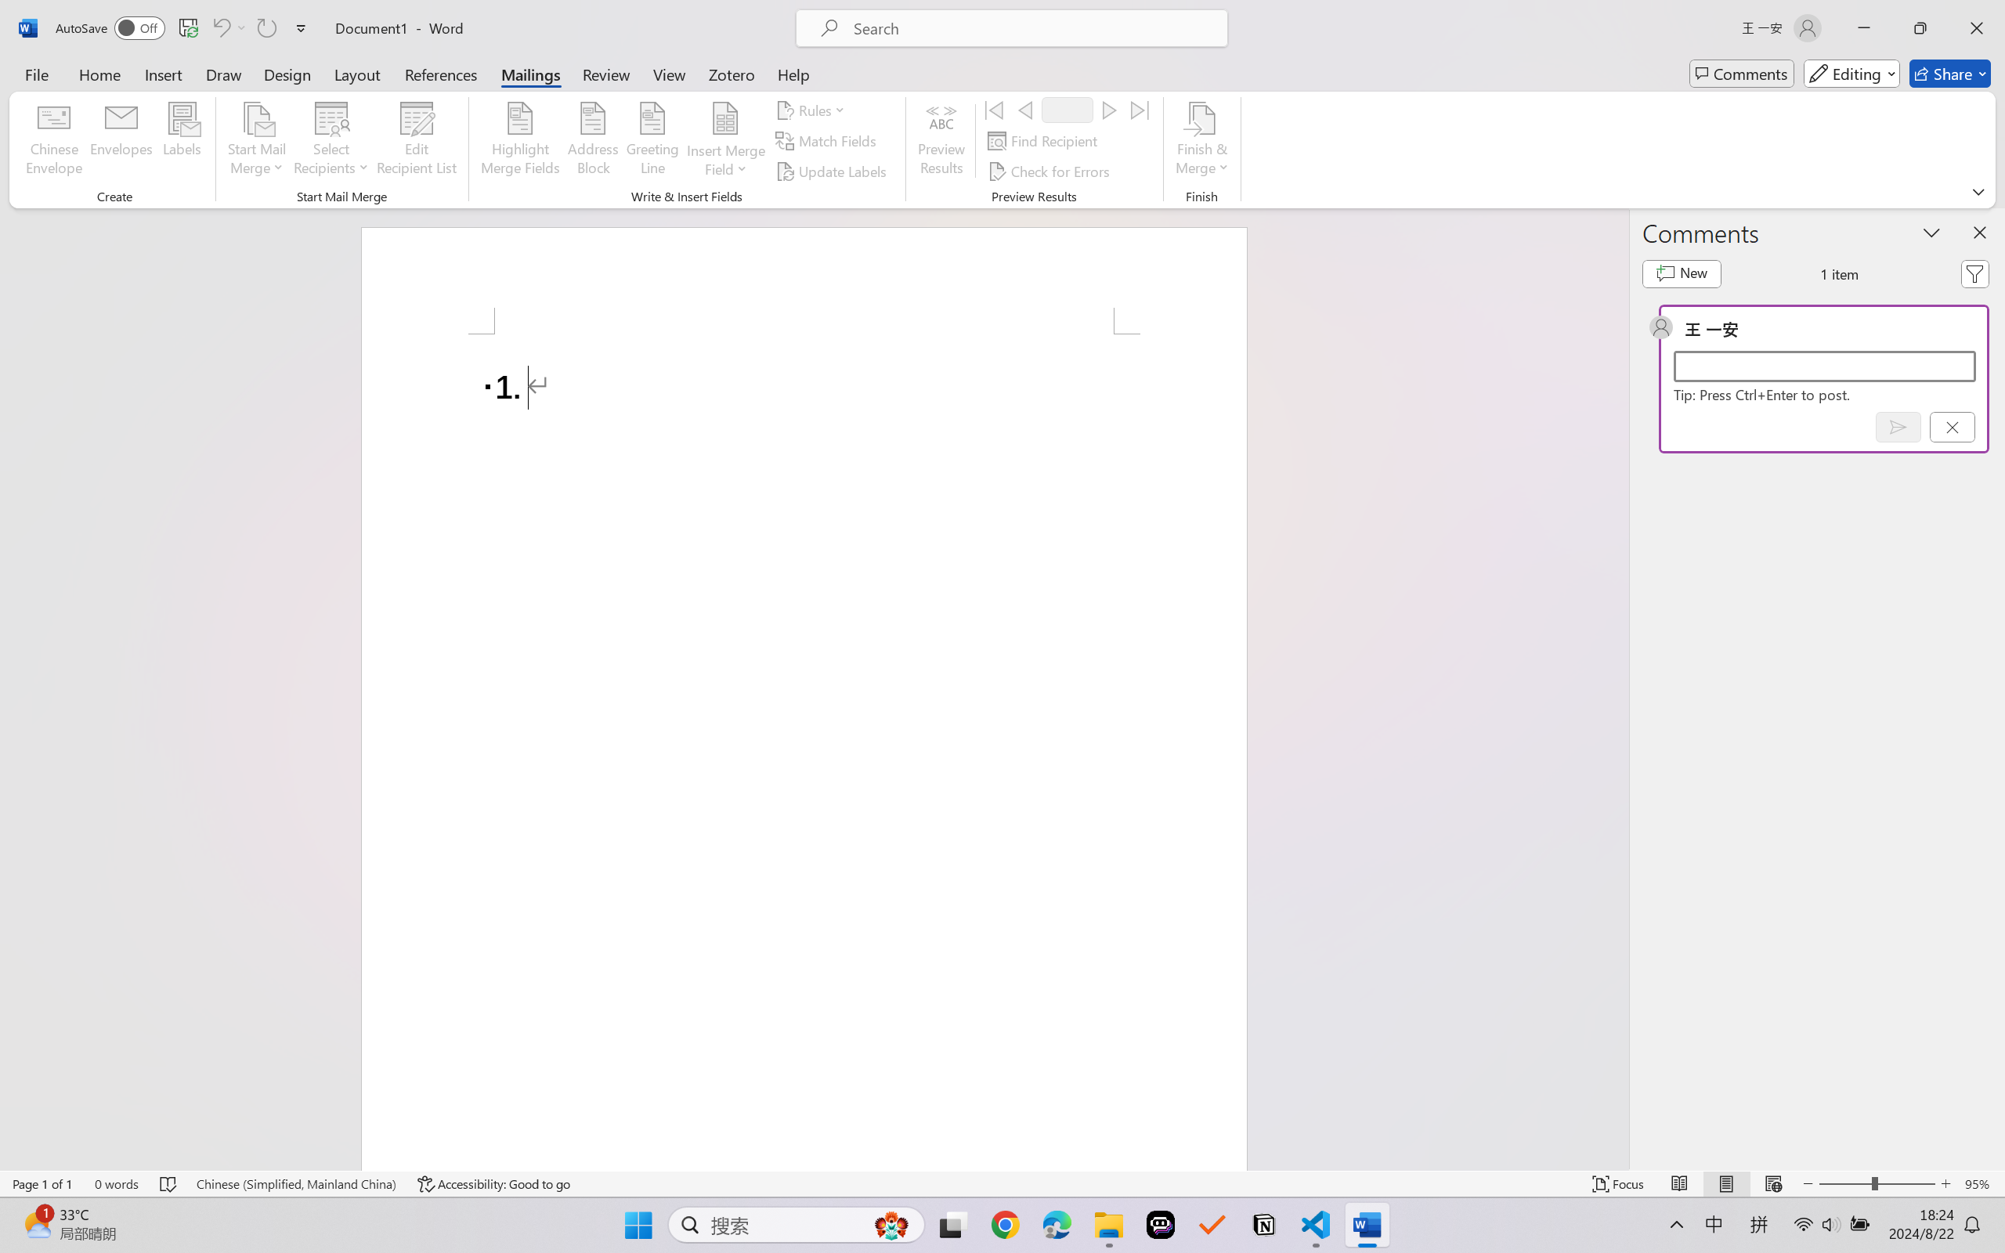 The width and height of the screenshot is (2005, 1253). I want to click on Align Right, so click(520, 103).